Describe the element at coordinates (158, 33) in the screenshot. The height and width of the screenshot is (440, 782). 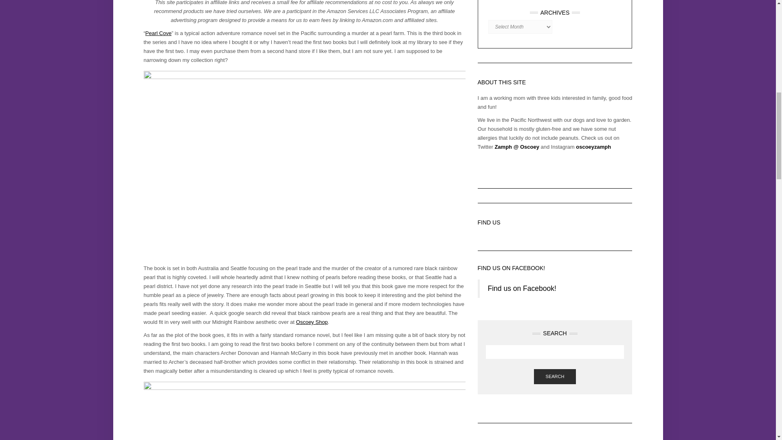
I see `Pearl Cove` at that location.